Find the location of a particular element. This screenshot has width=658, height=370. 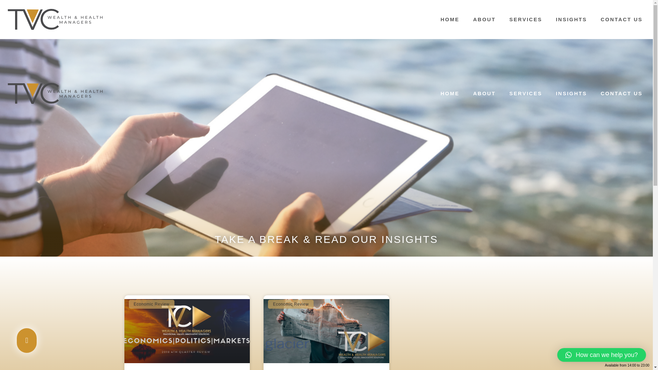

CONTACT US is located at coordinates (622, 93).